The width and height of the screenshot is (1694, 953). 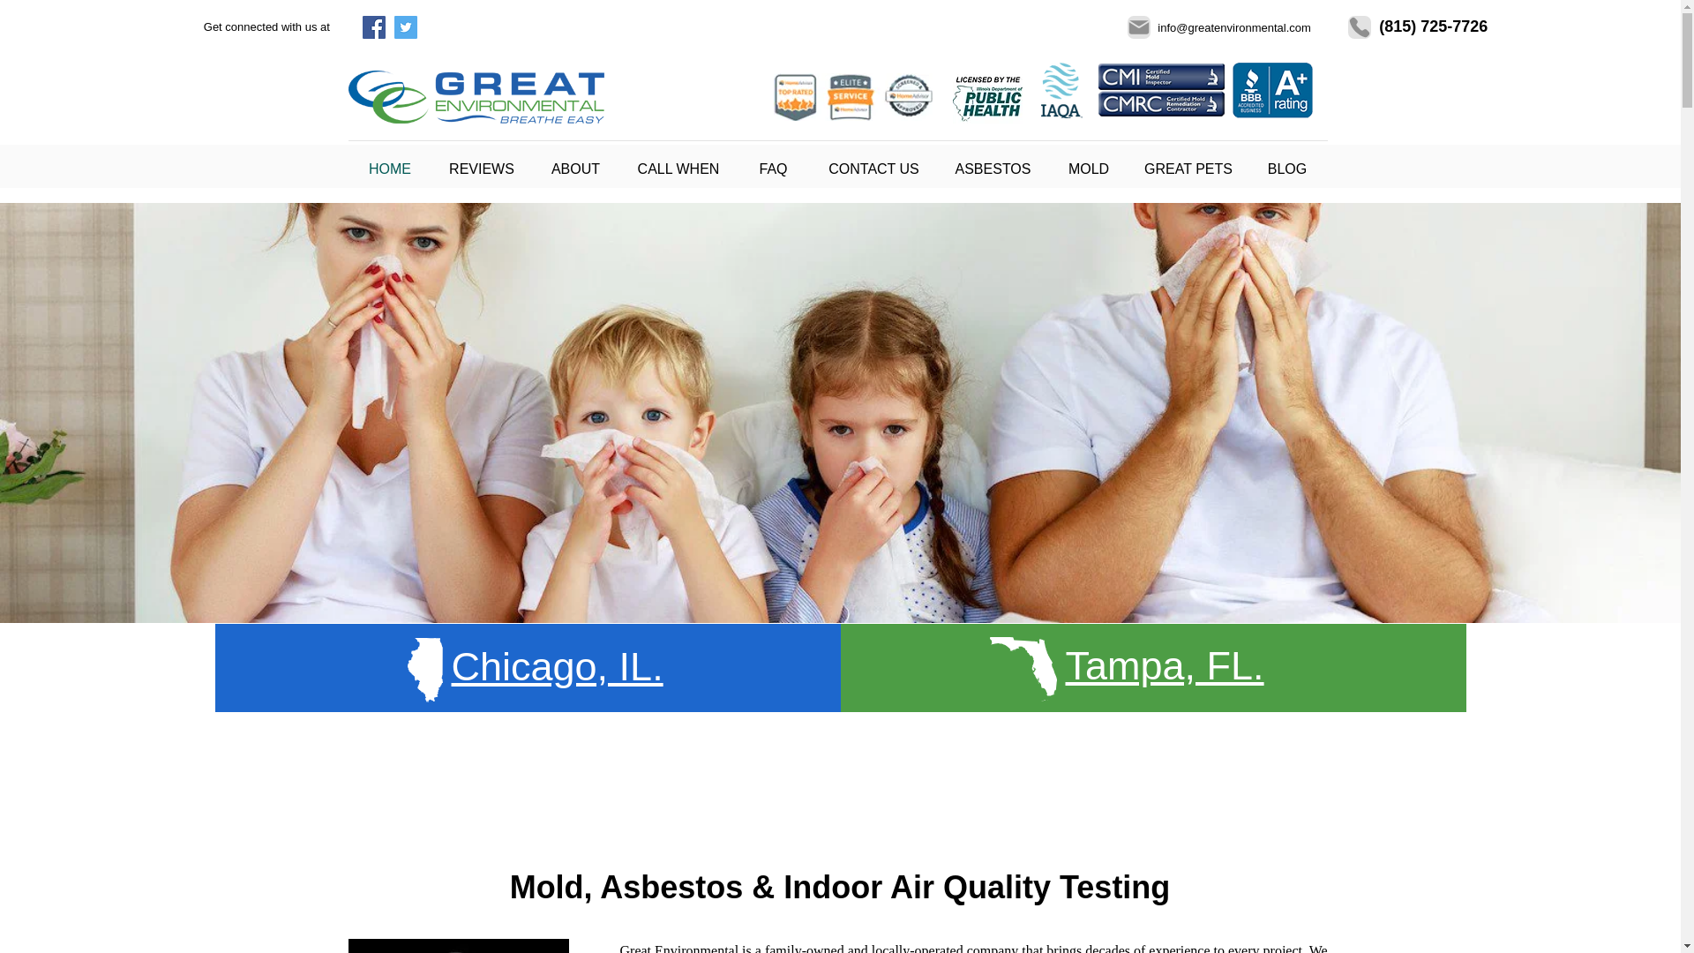 What do you see at coordinates (1287, 168) in the screenshot?
I see `BLOG` at bounding box center [1287, 168].